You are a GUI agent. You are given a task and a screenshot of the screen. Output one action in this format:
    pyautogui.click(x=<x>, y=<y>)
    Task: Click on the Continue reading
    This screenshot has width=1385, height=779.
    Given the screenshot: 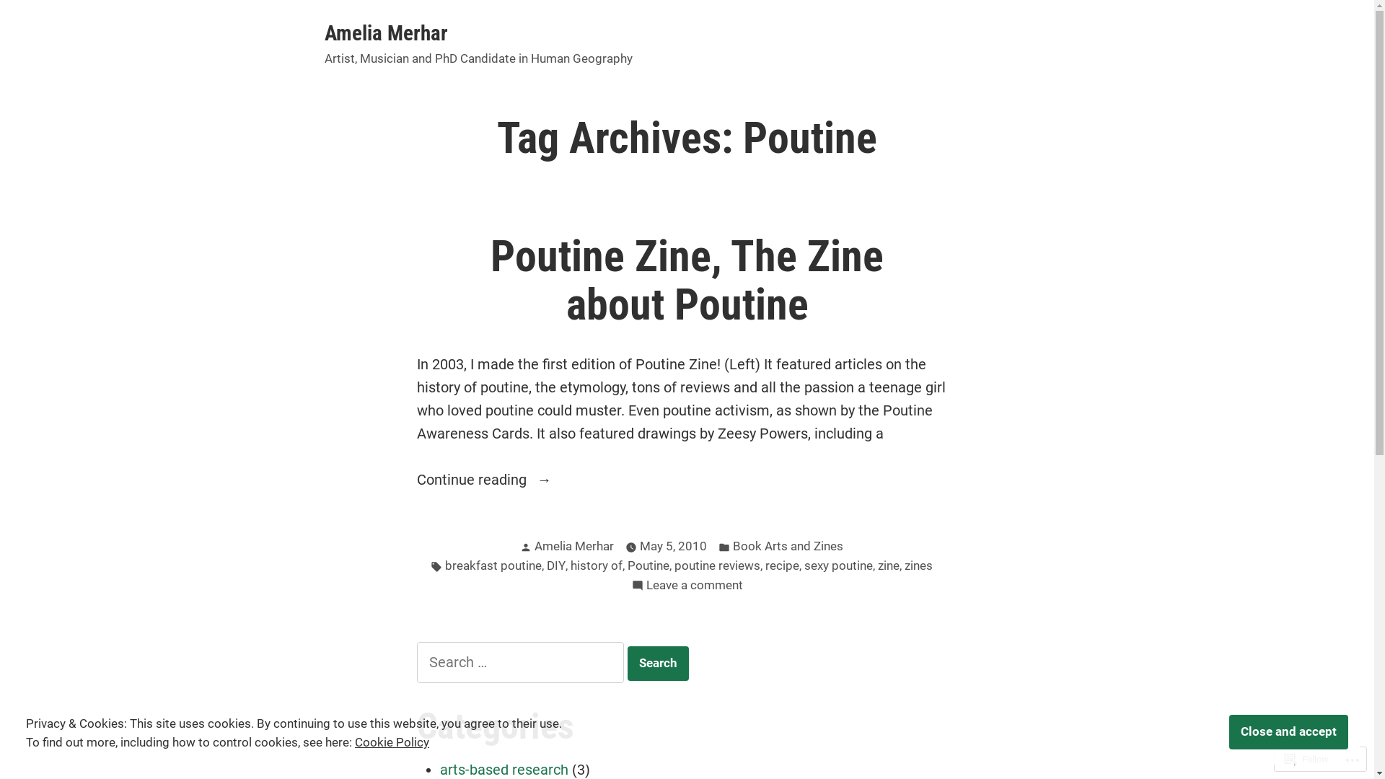 What is the action you would take?
    pyautogui.click(x=687, y=480)
    